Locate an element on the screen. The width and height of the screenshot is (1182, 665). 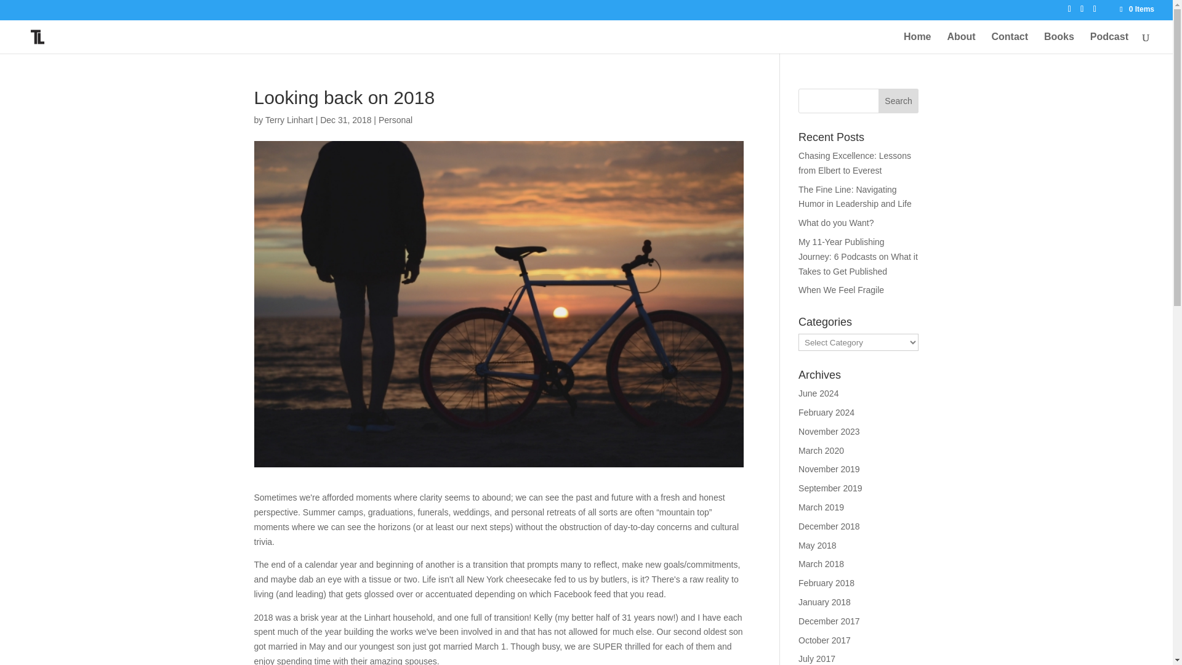
Chasing Excellence: Lessons from Elbert to Everest is located at coordinates (854, 163).